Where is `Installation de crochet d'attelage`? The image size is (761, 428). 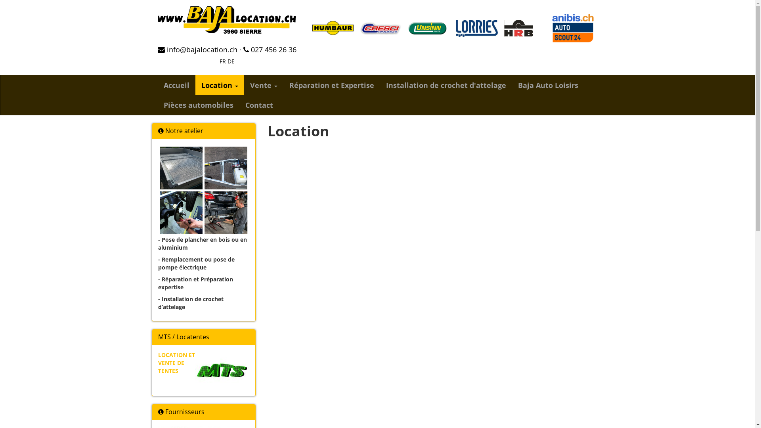
Installation de crochet d'attelage is located at coordinates (446, 85).